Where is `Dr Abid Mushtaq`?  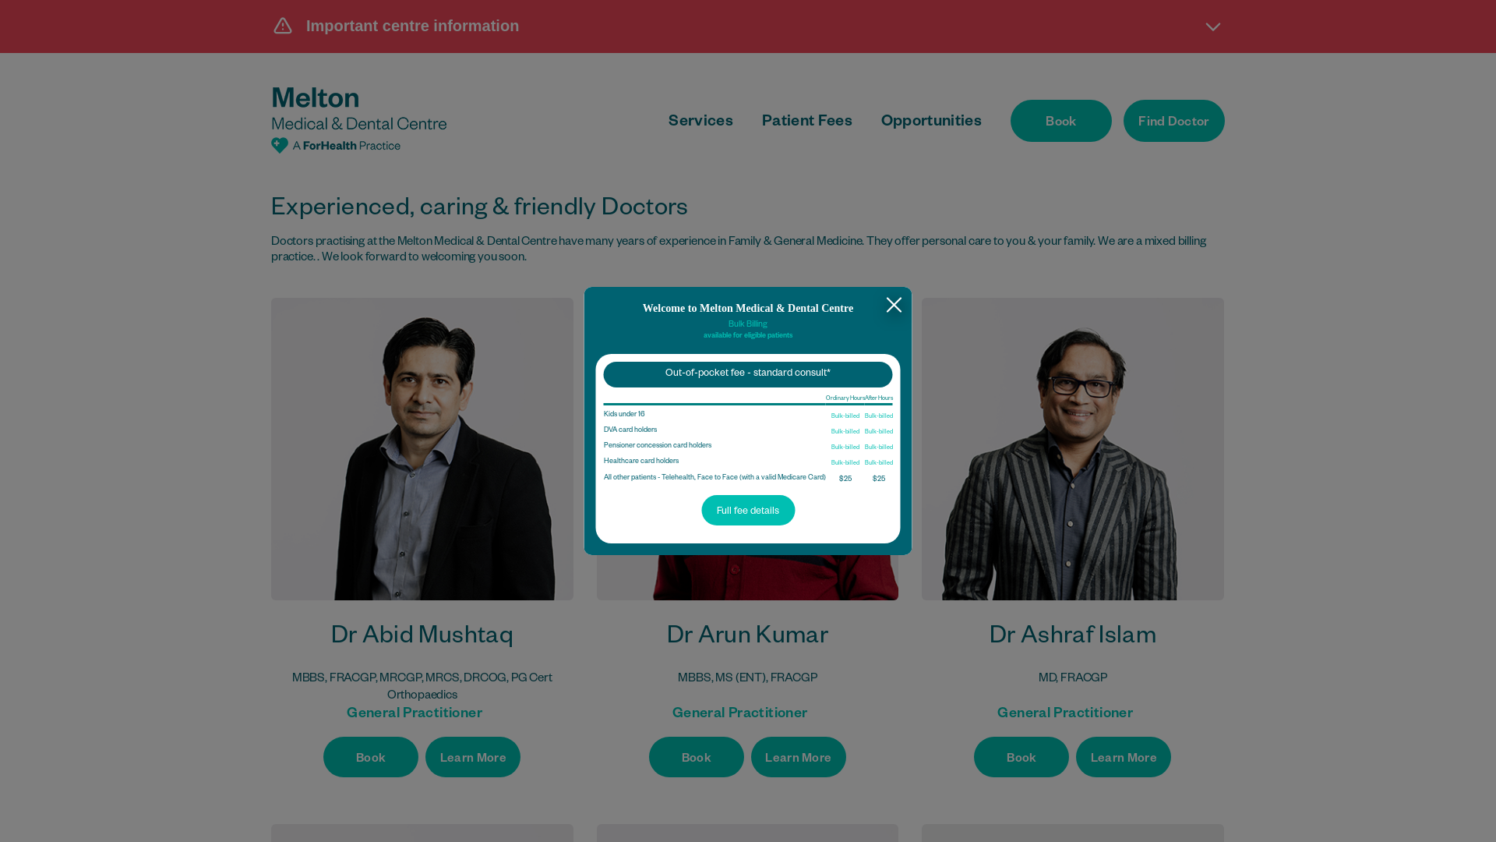
Dr Abid Mushtaq is located at coordinates (422, 449).